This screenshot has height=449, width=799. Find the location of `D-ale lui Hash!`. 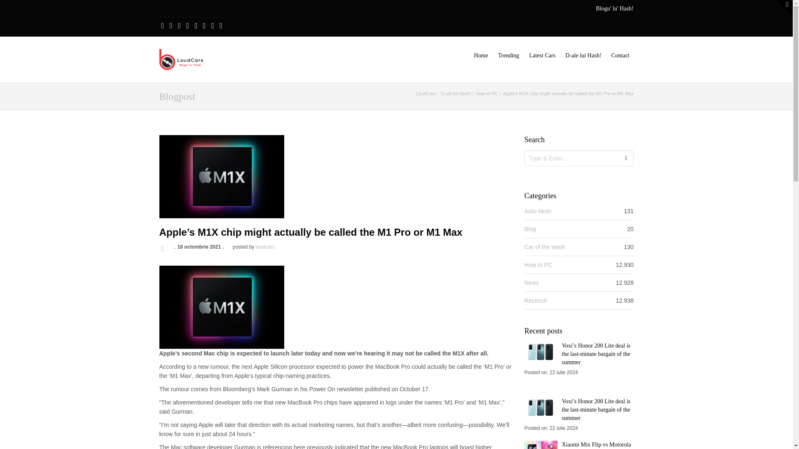

D-ale lui Hash! is located at coordinates (583, 56).